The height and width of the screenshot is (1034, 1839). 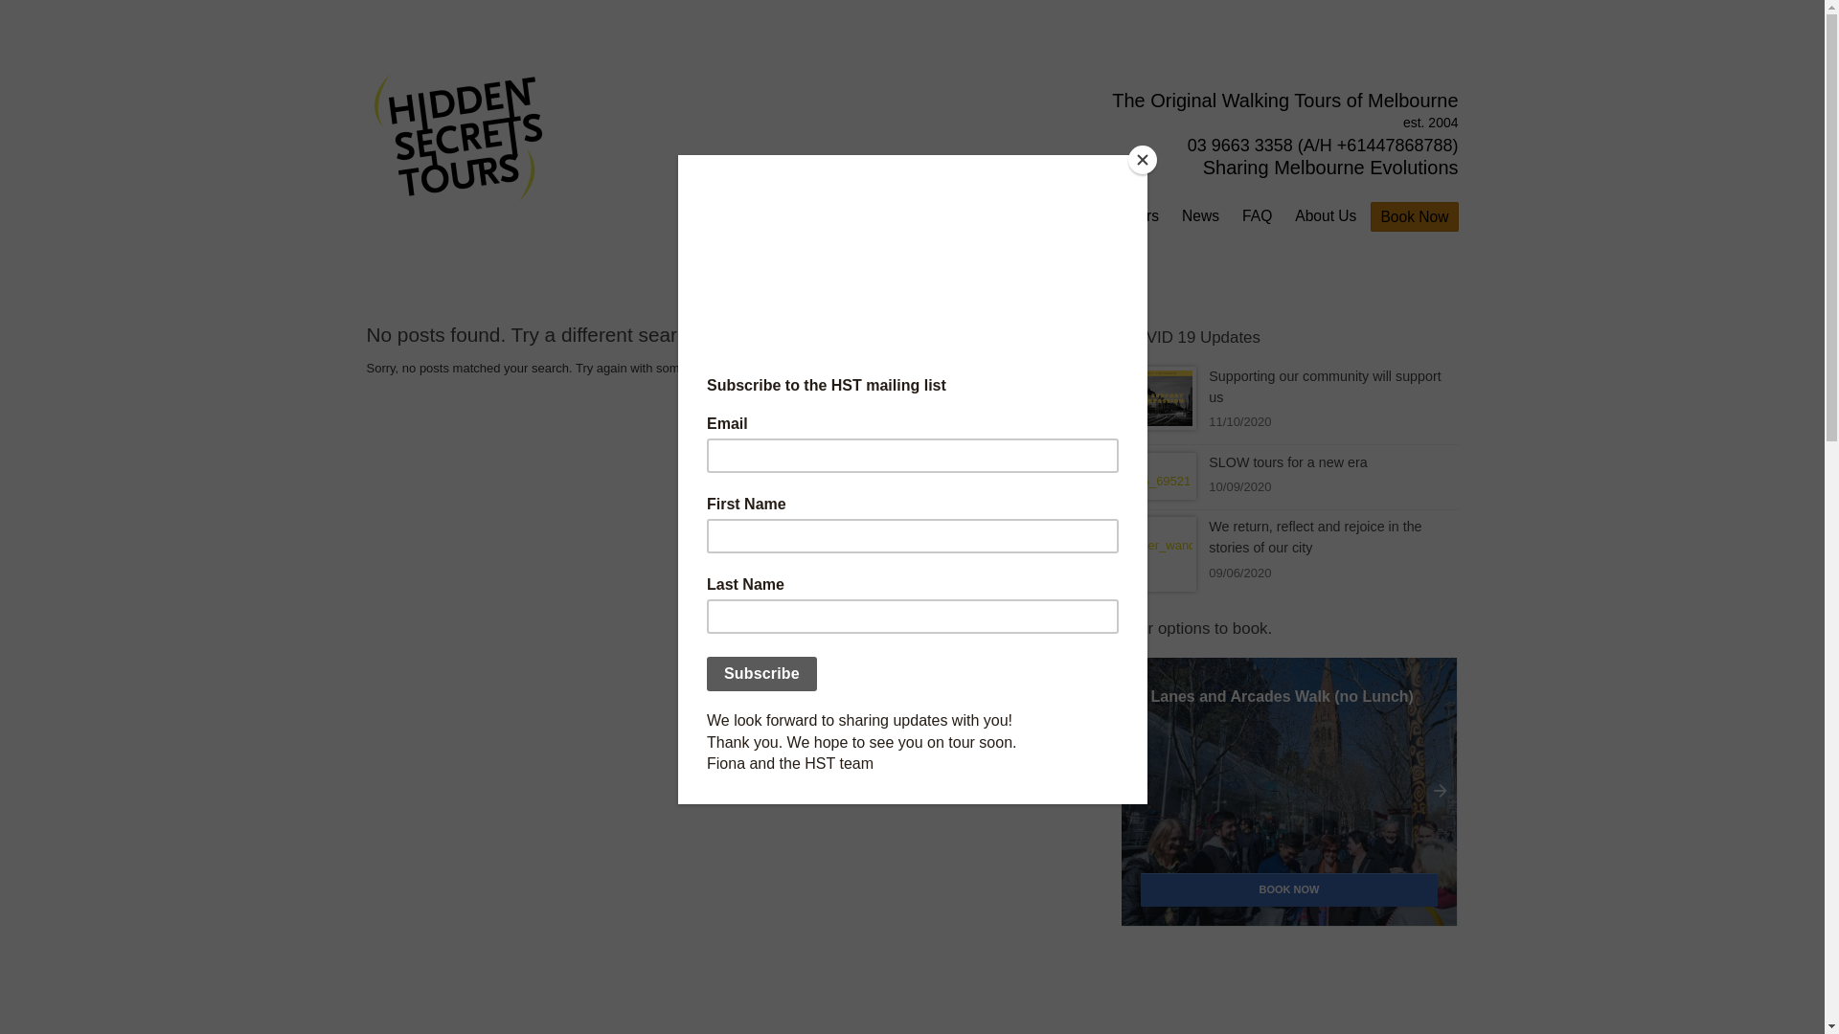 I want to click on LinkedIn, so click(x=1339, y=76).